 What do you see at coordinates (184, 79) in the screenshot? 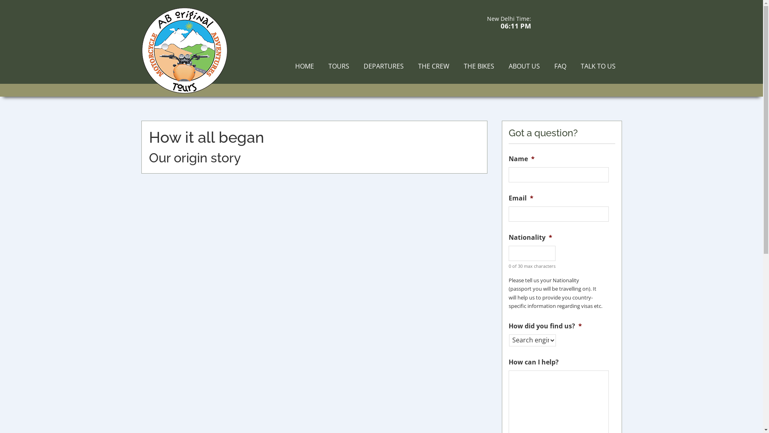
I see `Indian Motorcycle Tours` at bounding box center [184, 79].